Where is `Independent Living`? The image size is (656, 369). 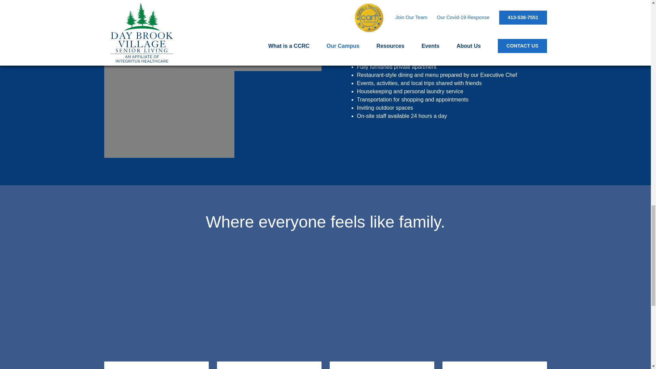 Independent Living is located at coordinates (156, 314).